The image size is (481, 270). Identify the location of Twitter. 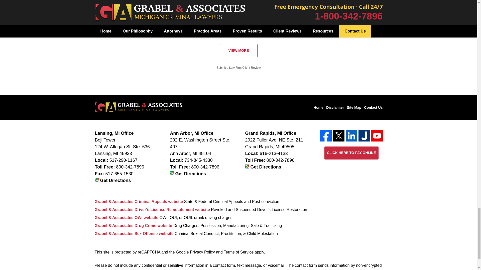
(338, 135).